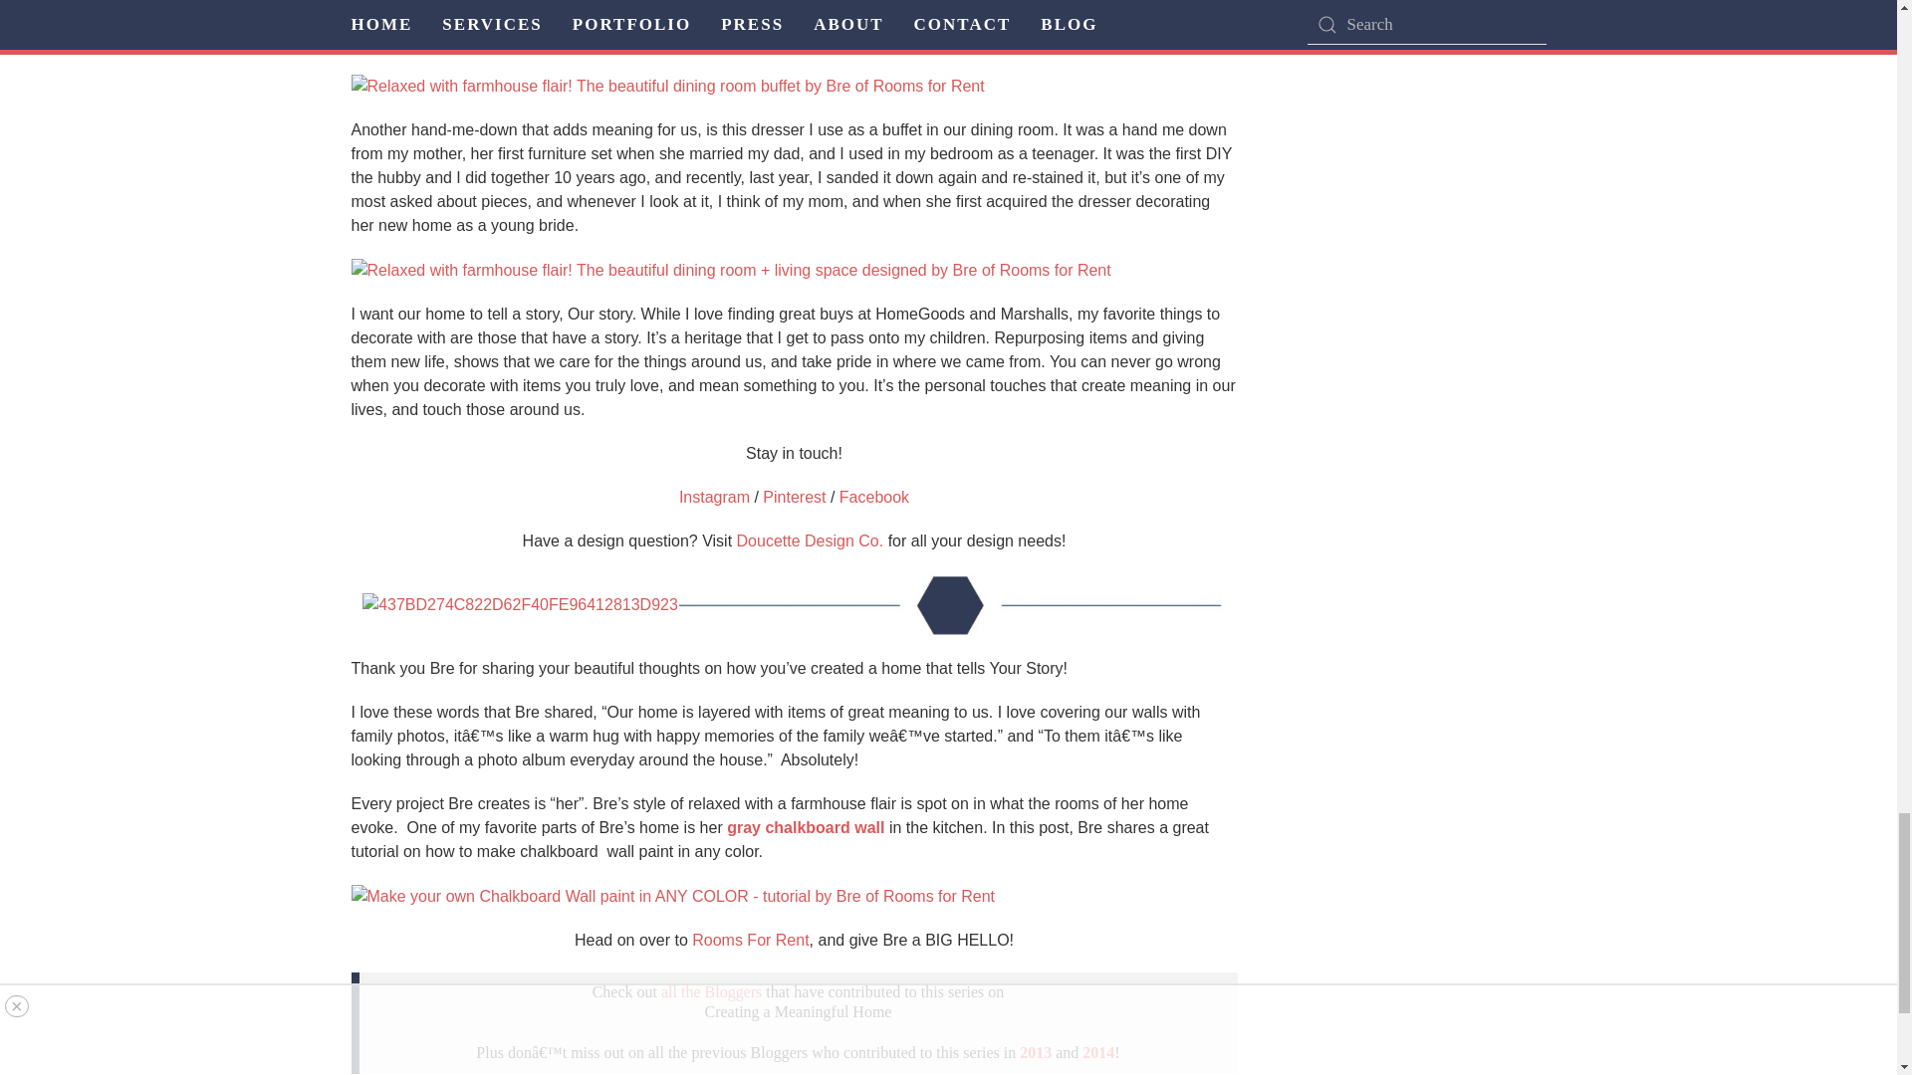 This screenshot has height=1075, width=1912. Describe the element at coordinates (711, 991) in the screenshot. I see `all the Bloggers` at that location.